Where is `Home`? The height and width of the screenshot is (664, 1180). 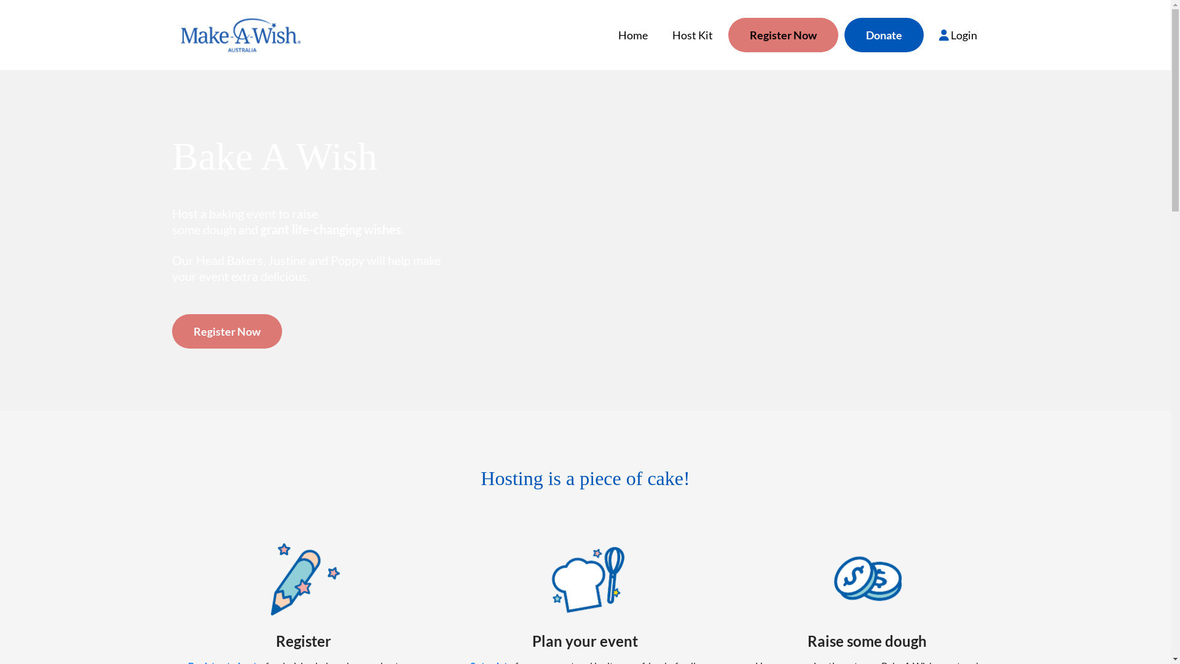 Home is located at coordinates (633, 35).